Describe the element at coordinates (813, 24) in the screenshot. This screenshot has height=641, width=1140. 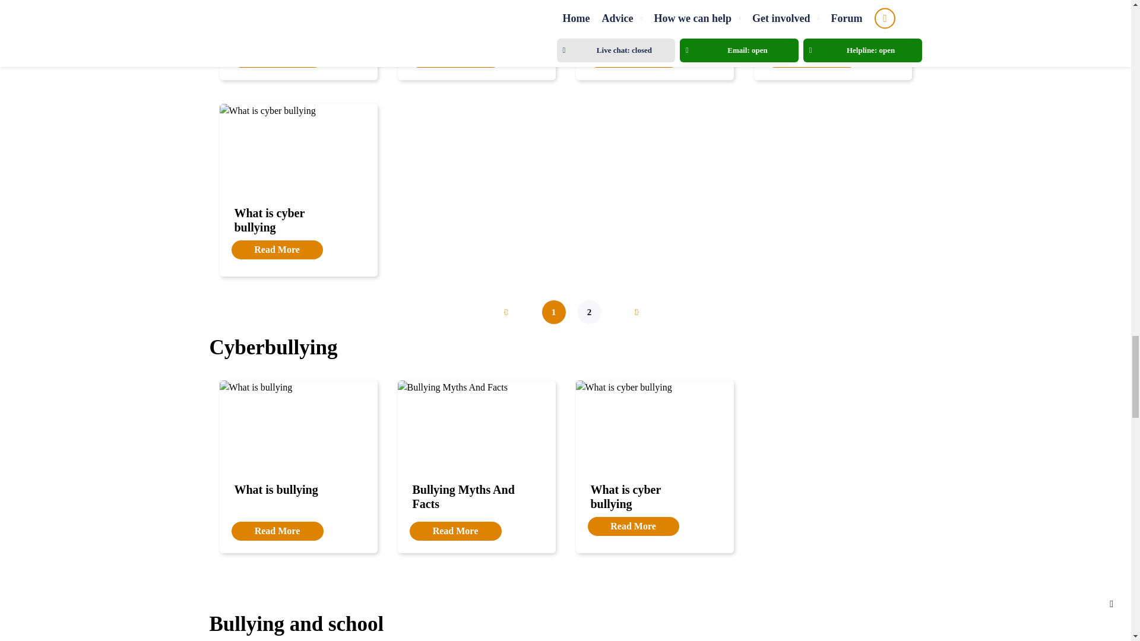
I see `Read More: Bullying in sports clubs` at that location.